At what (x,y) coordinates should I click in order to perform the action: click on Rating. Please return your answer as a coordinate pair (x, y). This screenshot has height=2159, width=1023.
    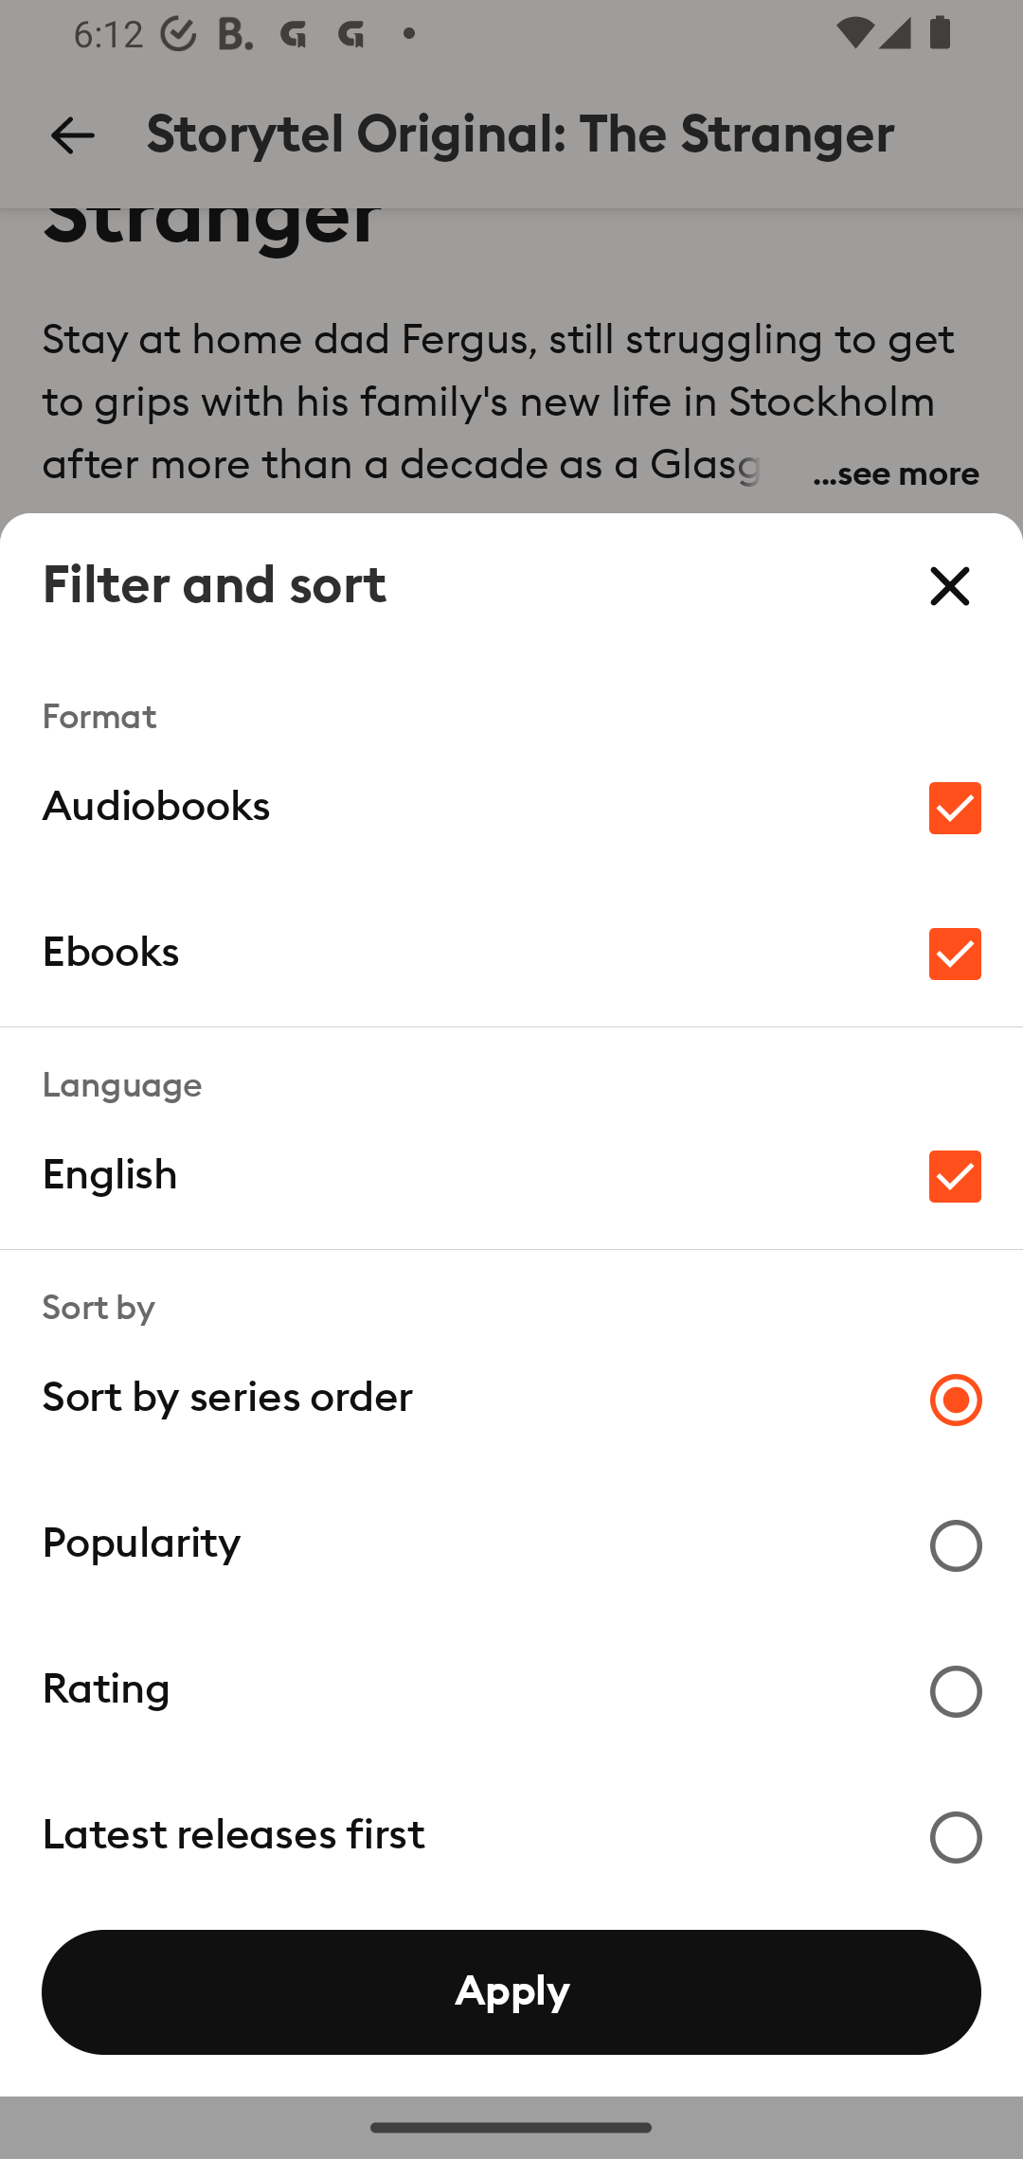
    Looking at the image, I should click on (511, 1689).